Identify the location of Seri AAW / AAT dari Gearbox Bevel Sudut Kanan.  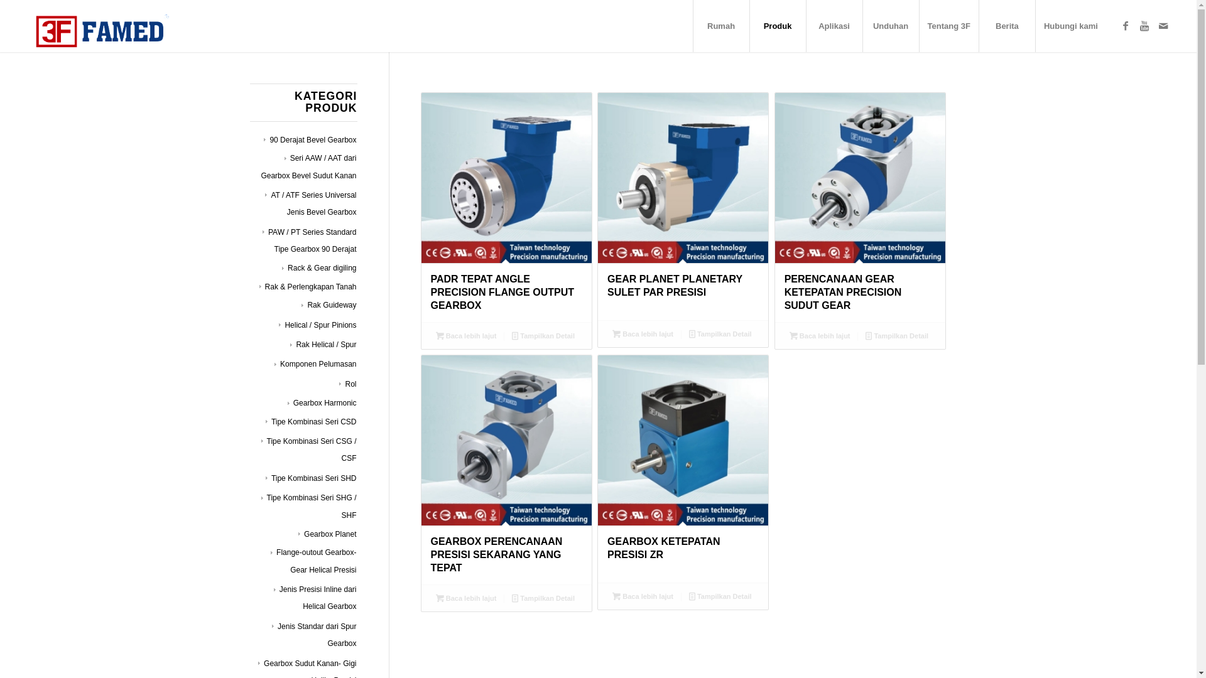
(308, 167).